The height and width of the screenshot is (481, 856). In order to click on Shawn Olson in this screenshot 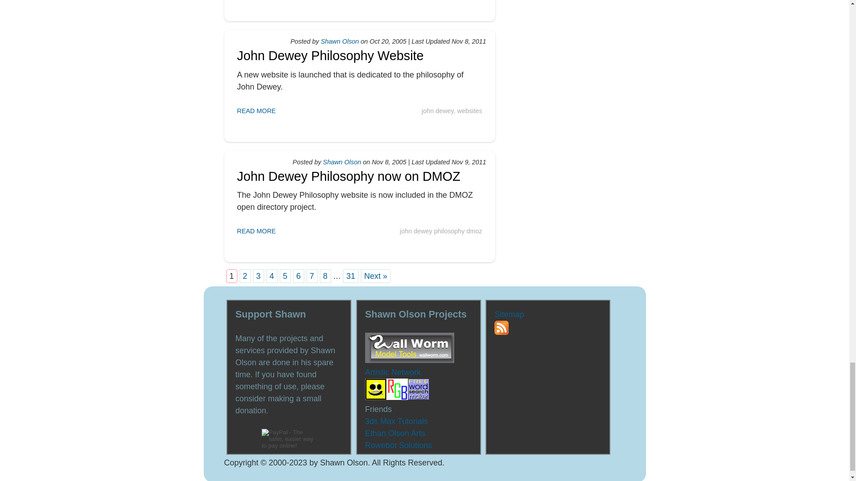, I will do `click(340, 41)`.